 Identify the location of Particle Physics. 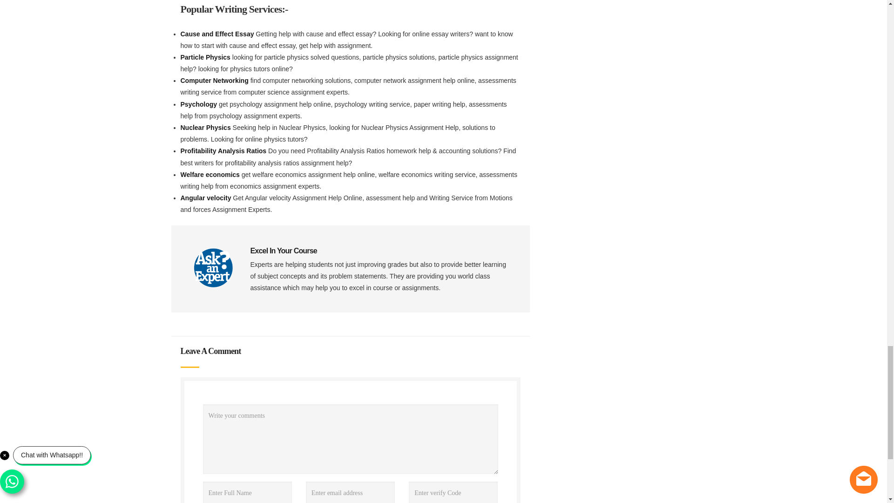
(206, 57).